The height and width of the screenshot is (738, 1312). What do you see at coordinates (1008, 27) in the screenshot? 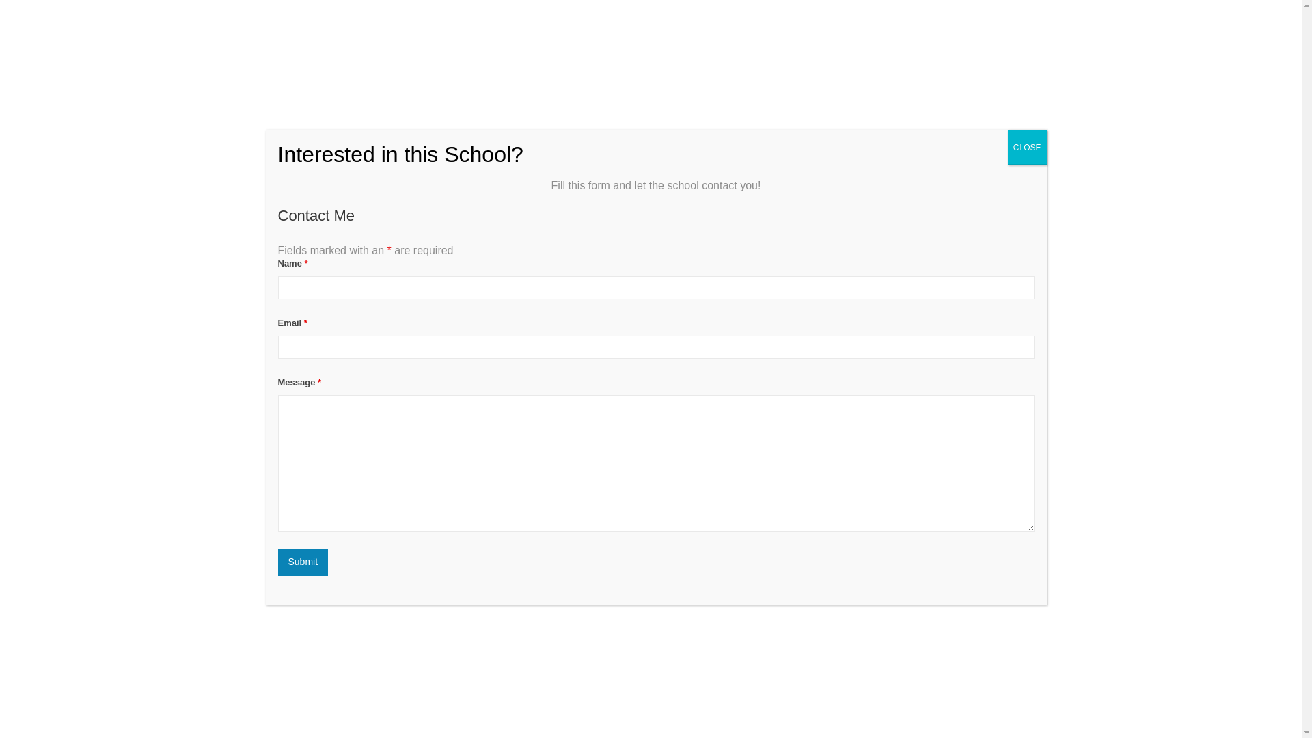
I see `CONTACT` at bounding box center [1008, 27].